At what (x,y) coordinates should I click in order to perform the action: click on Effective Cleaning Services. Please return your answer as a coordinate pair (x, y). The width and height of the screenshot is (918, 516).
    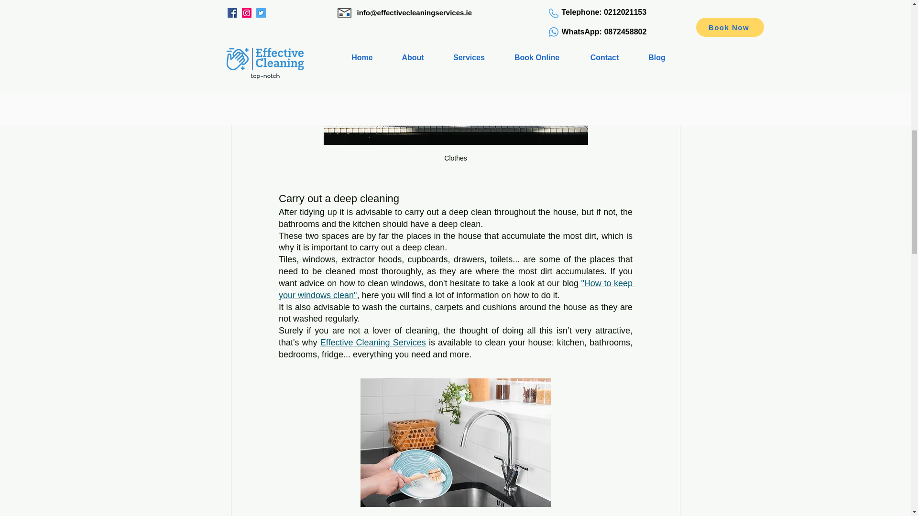
    Looking at the image, I should click on (372, 342).